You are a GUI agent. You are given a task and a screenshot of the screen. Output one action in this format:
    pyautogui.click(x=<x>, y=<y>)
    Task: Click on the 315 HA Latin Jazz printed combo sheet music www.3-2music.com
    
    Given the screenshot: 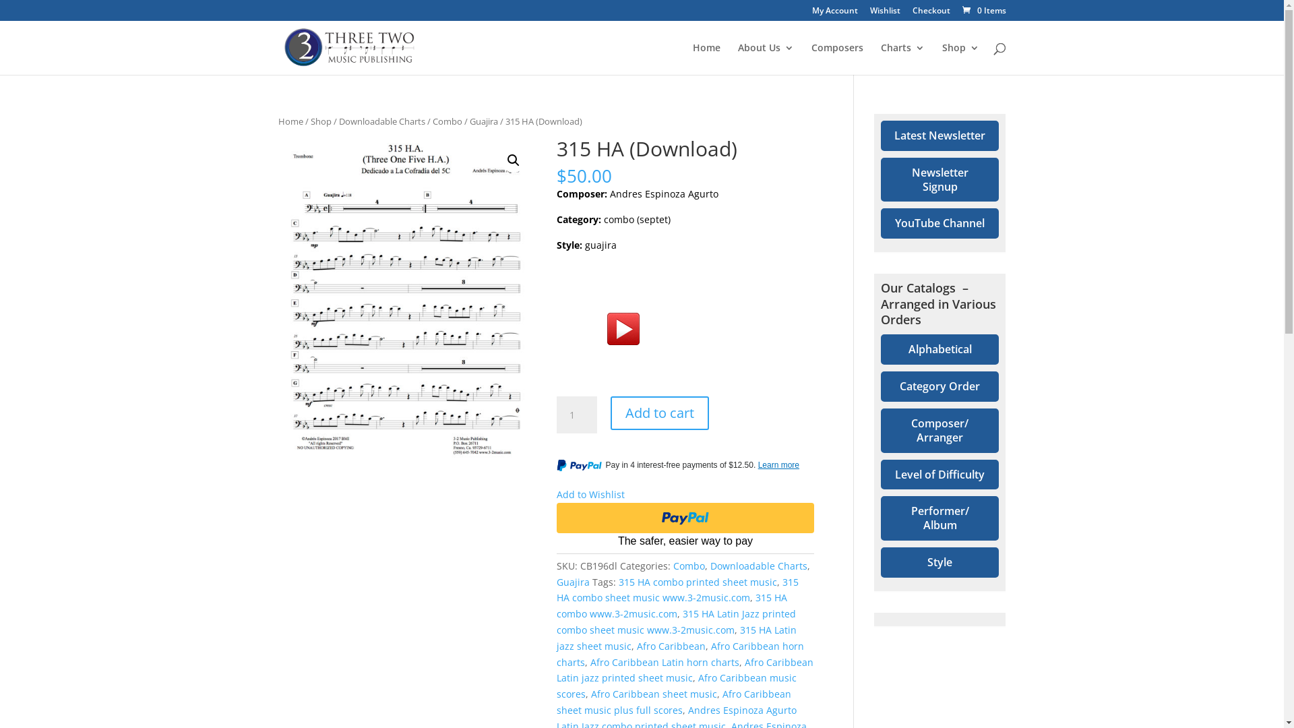 What is the action you would take?
    pyautogui.click(x=677, y=621)
    